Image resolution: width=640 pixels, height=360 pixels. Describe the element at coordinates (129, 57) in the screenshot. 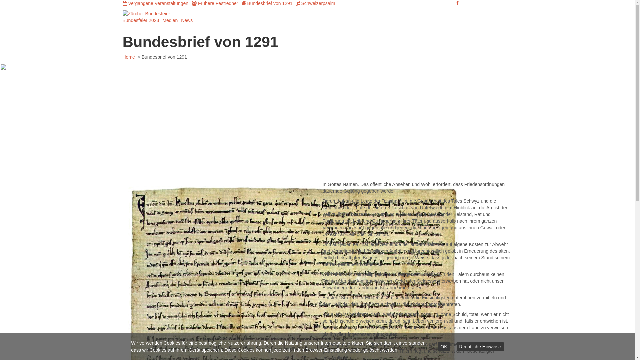

I see `Home ` at that location.